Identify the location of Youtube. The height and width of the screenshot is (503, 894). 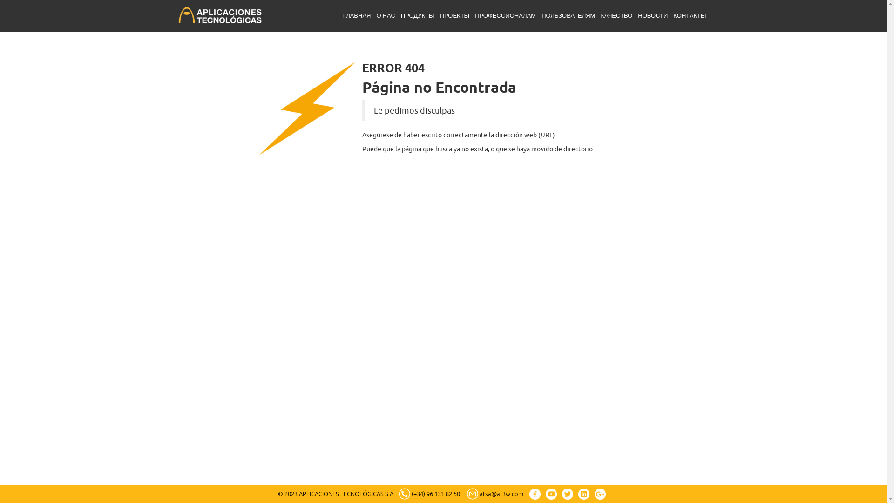
(551, 494).